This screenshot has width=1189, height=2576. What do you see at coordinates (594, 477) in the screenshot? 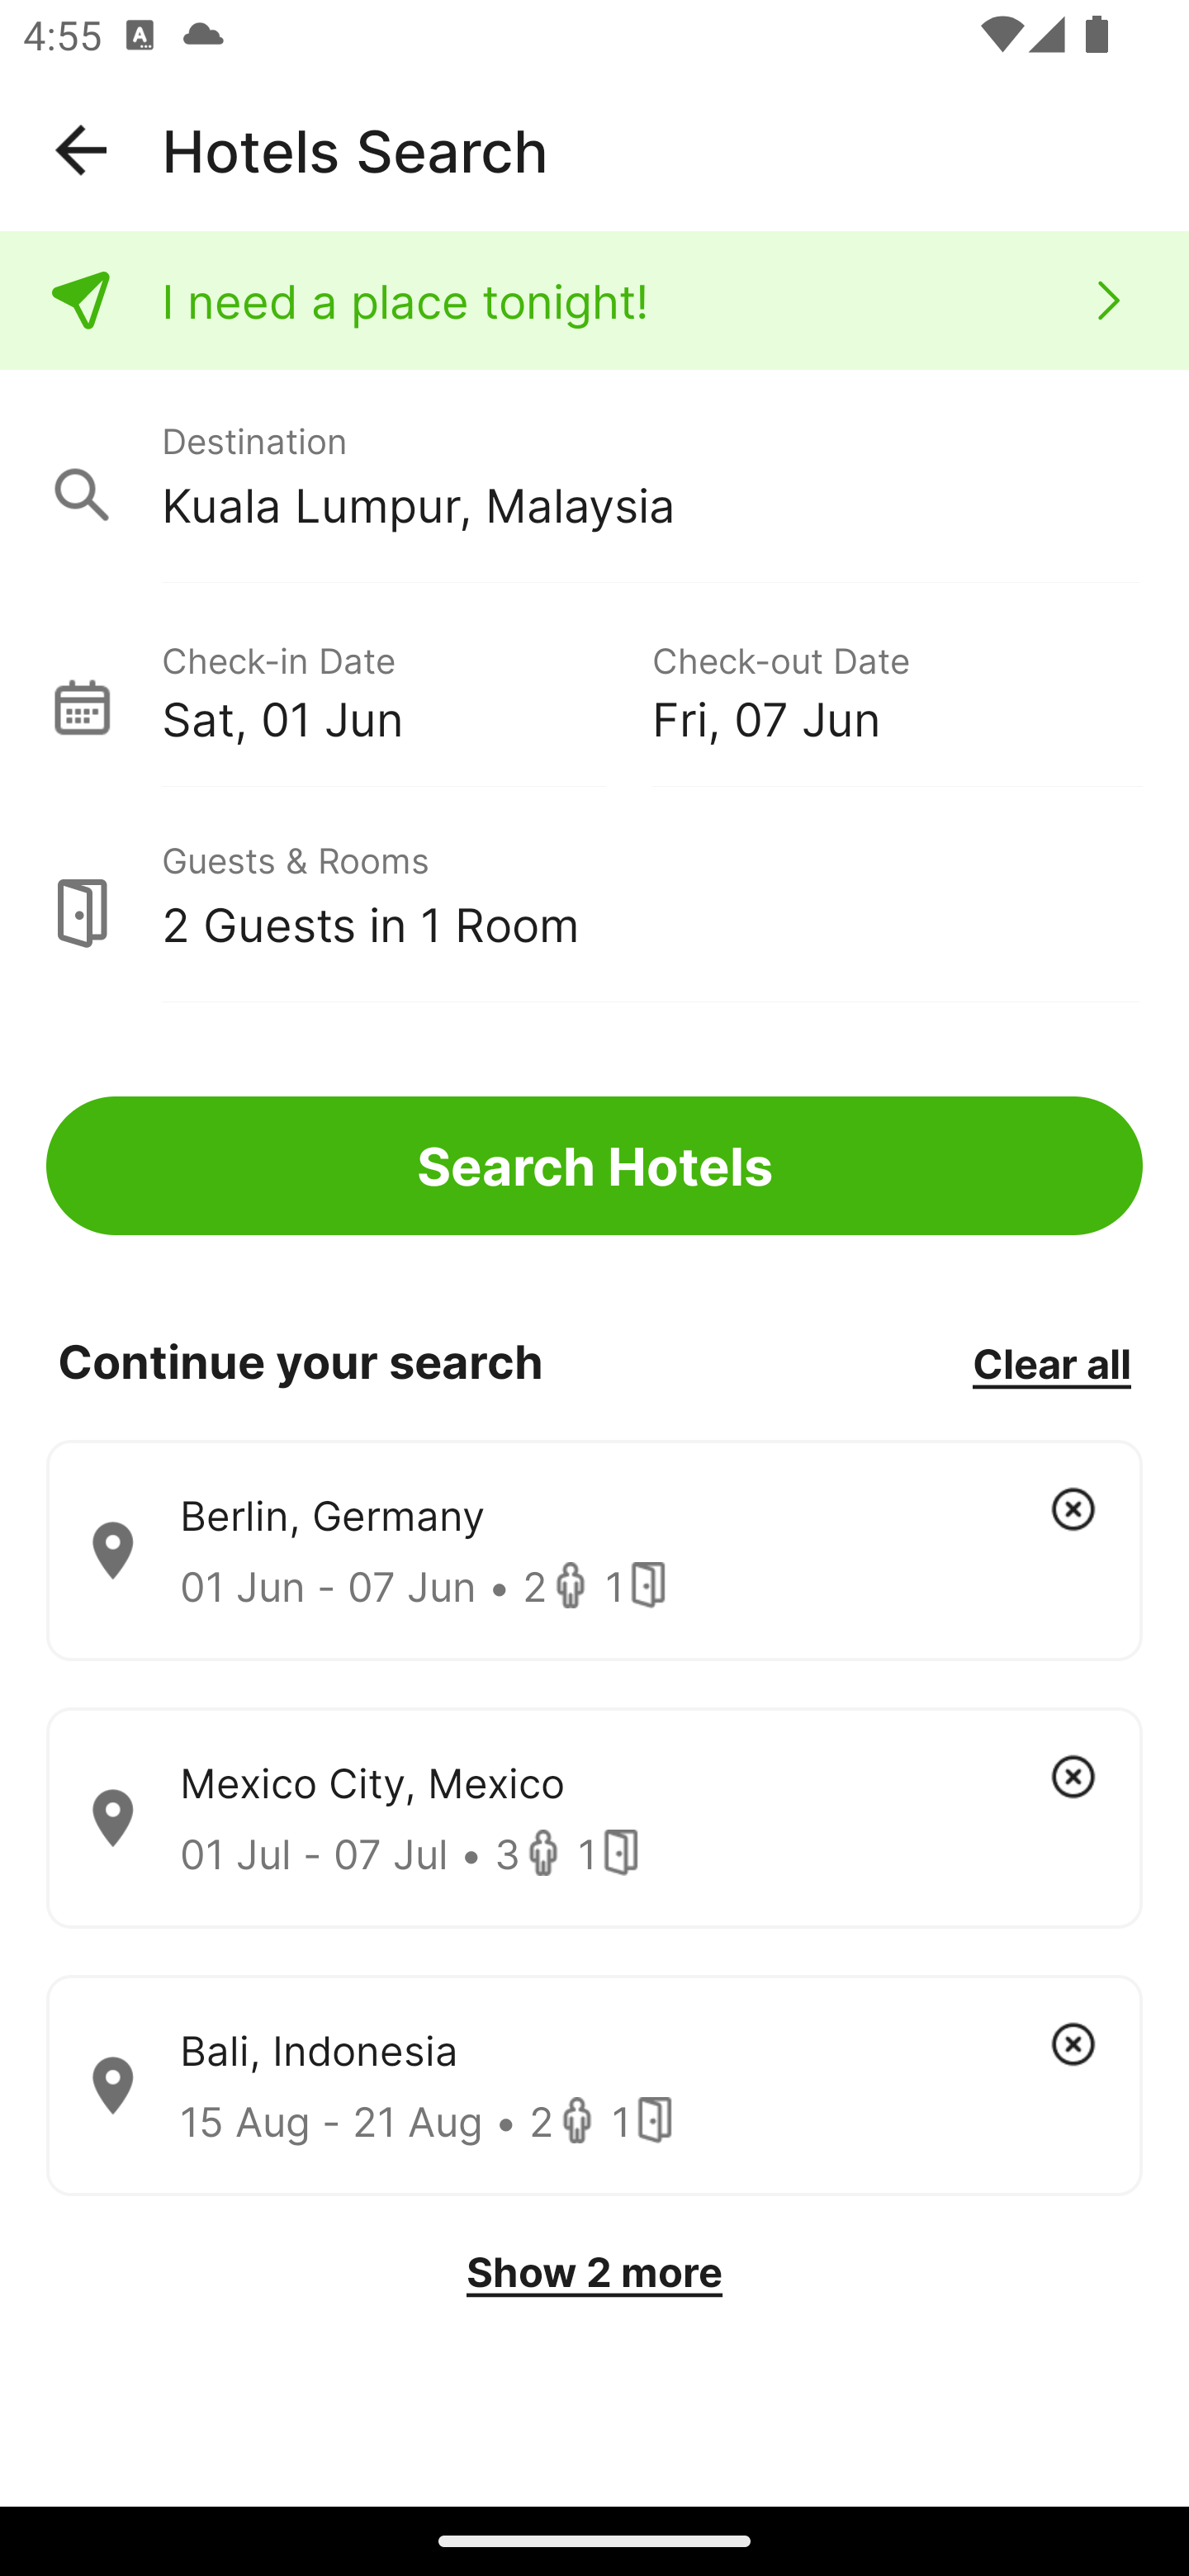
I see `Destination Kuala Lumpur, Malaysia` at bounding box center [594, 477].